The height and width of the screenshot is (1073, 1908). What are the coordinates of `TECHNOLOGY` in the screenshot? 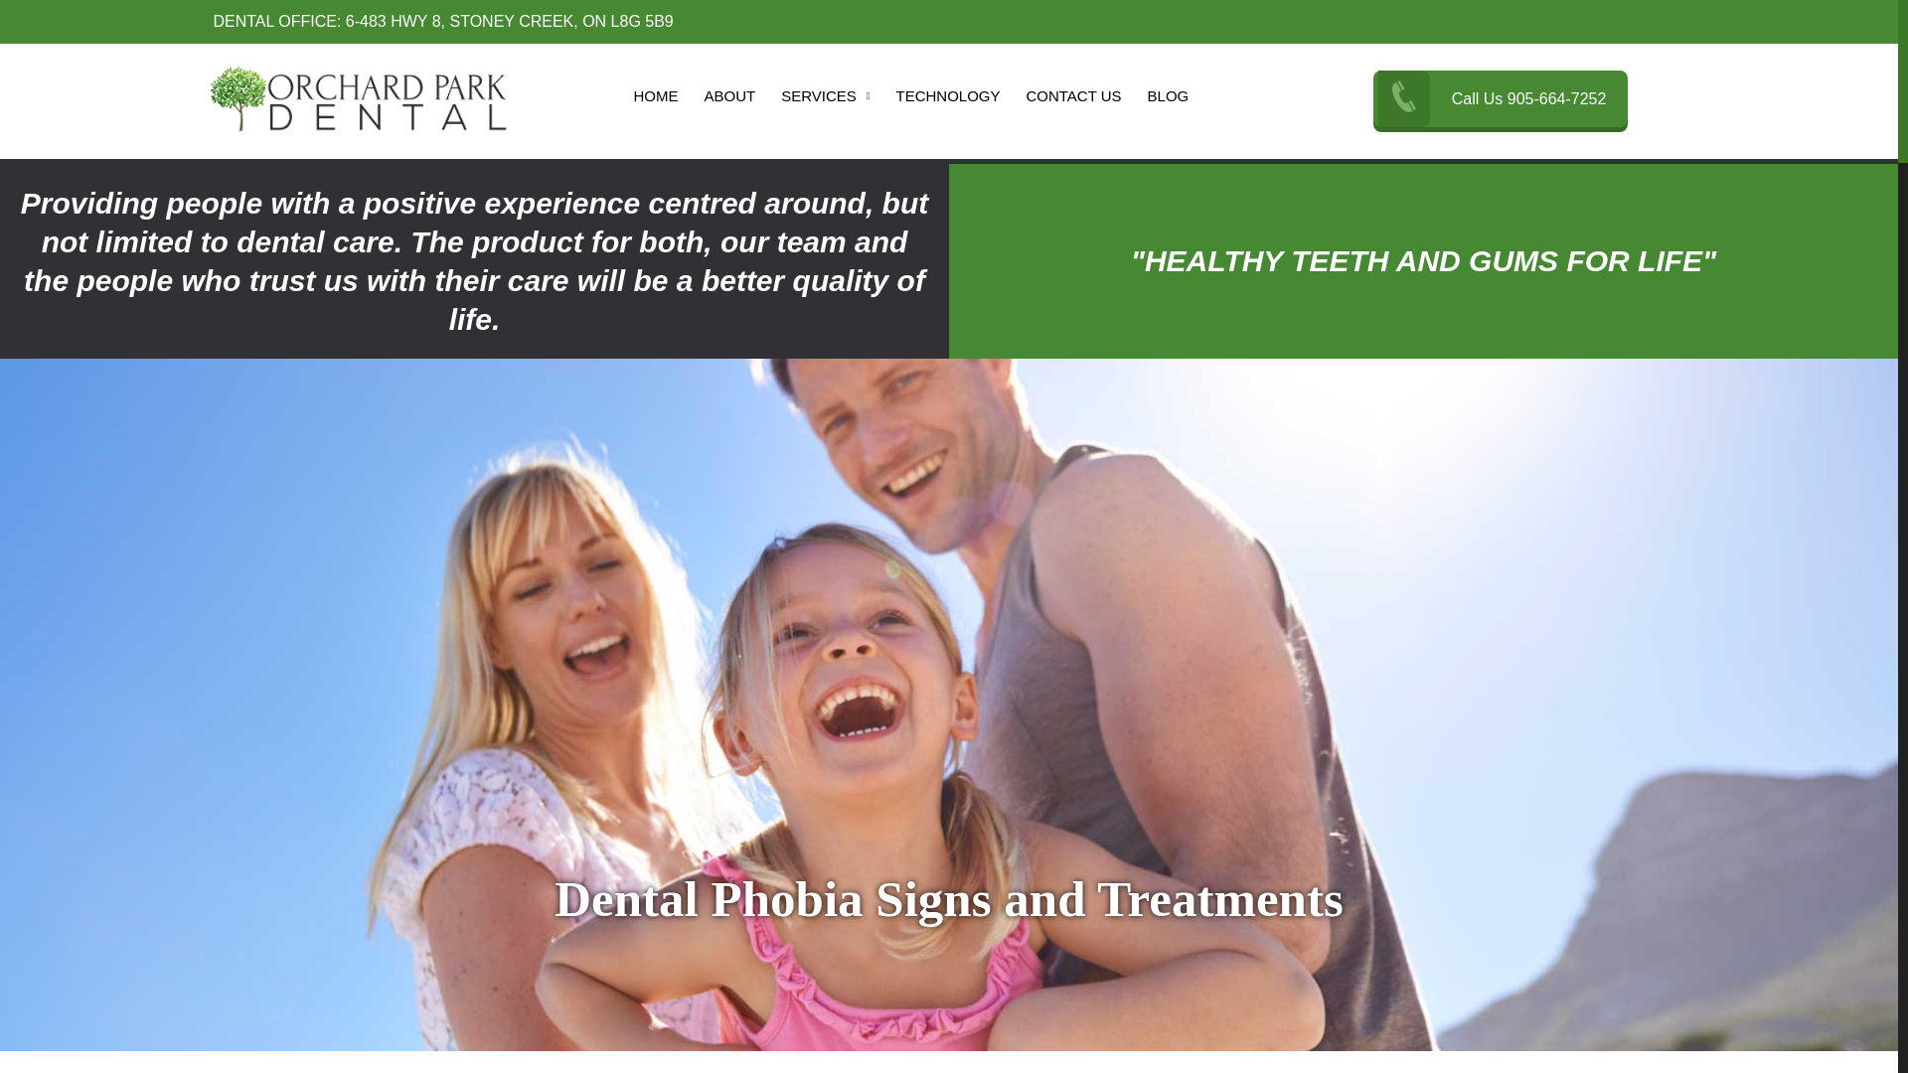 It's located at (946, 98).